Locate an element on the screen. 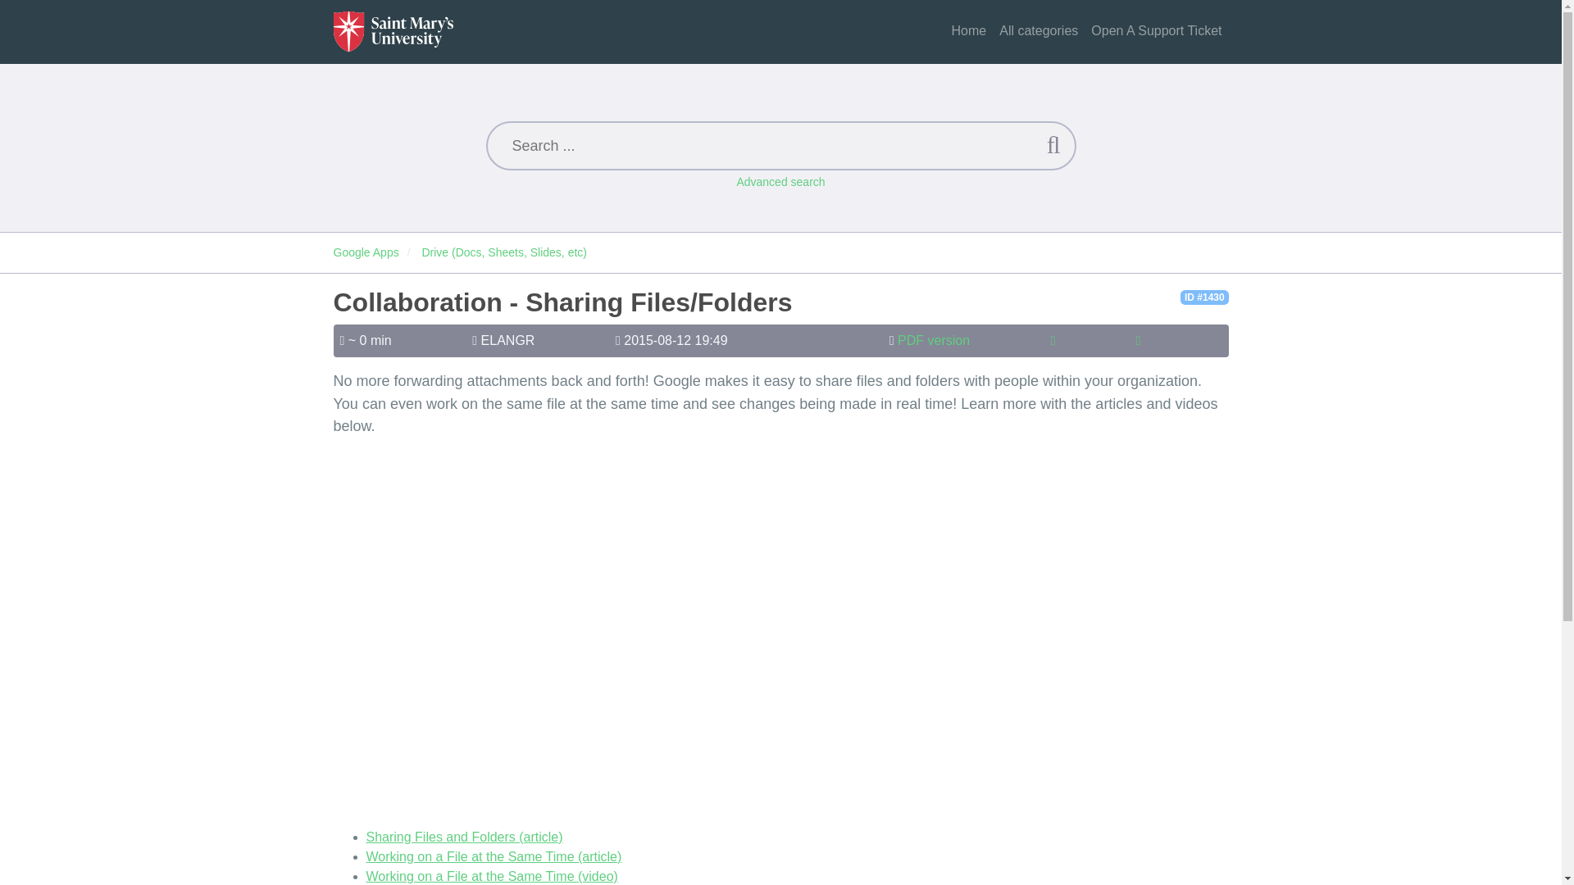 This screenshot has width=1574, height=885. Google Apps is located at coordinates (365, 252).